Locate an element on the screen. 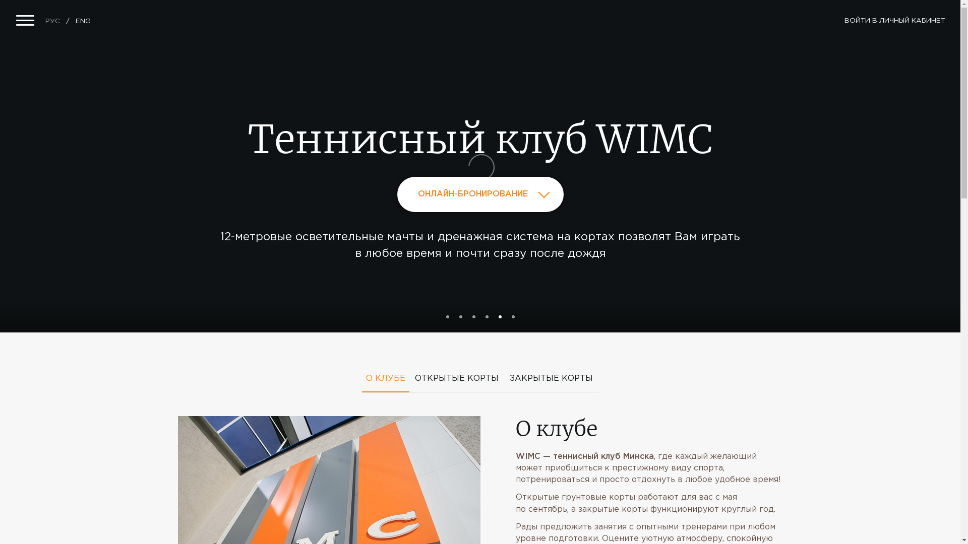  6 is located at coordinates (512, 317).